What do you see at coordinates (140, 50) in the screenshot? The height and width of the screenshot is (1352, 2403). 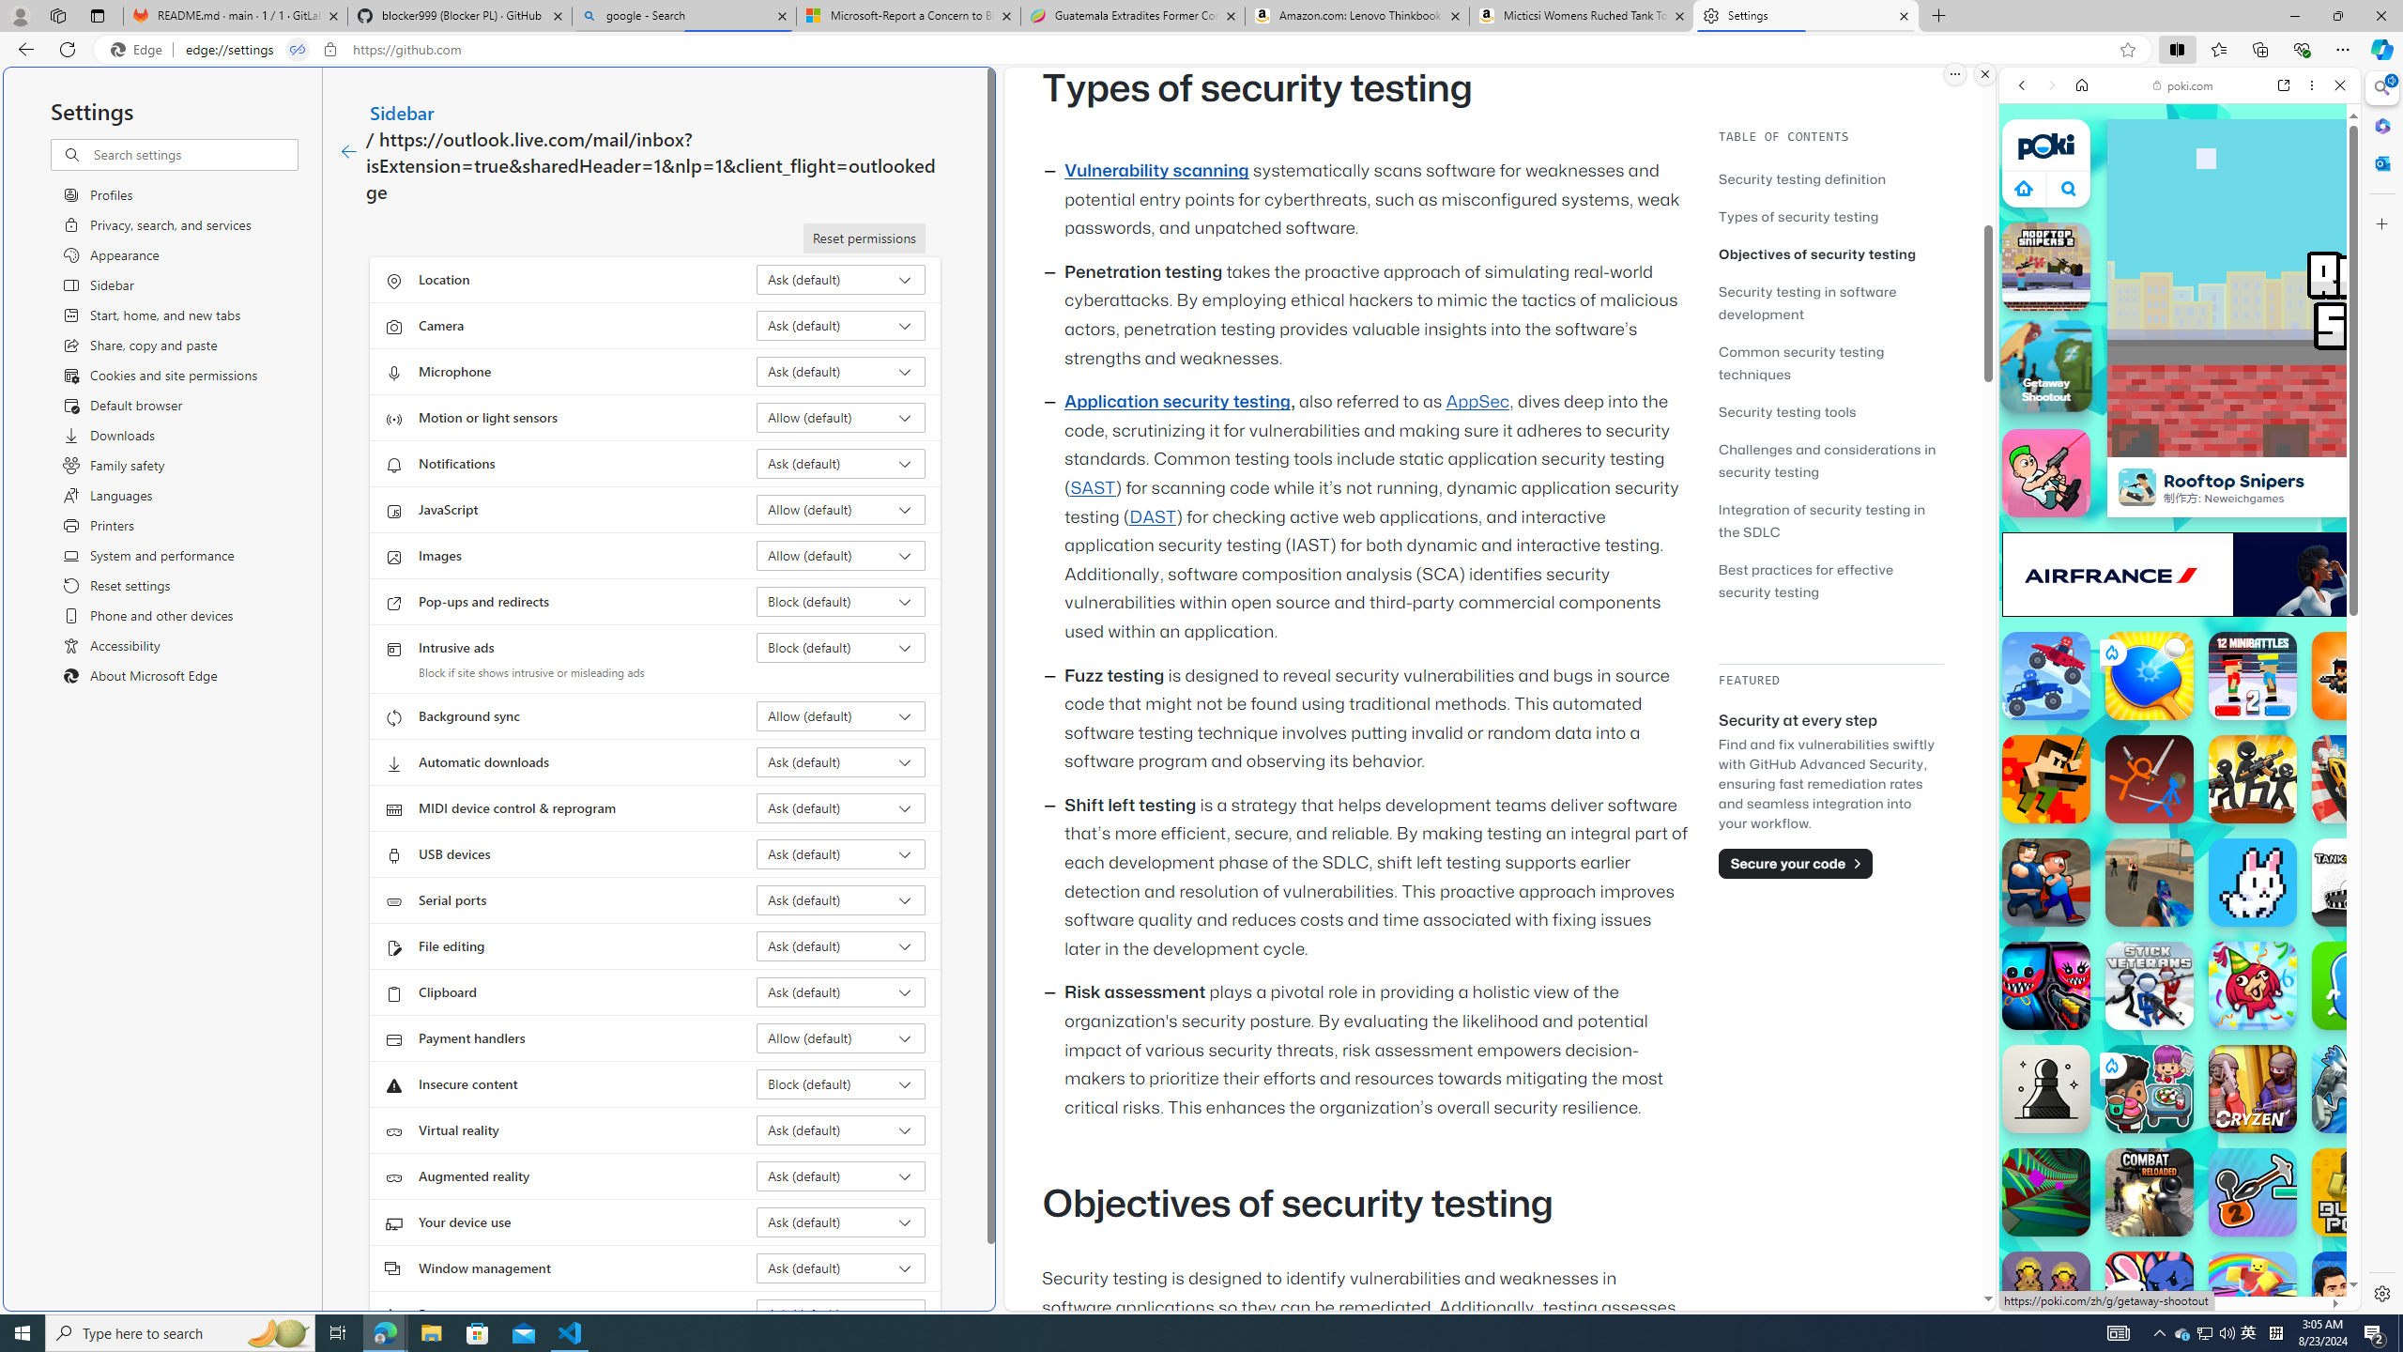 I see `Edge` at bounding box center [140, 50].